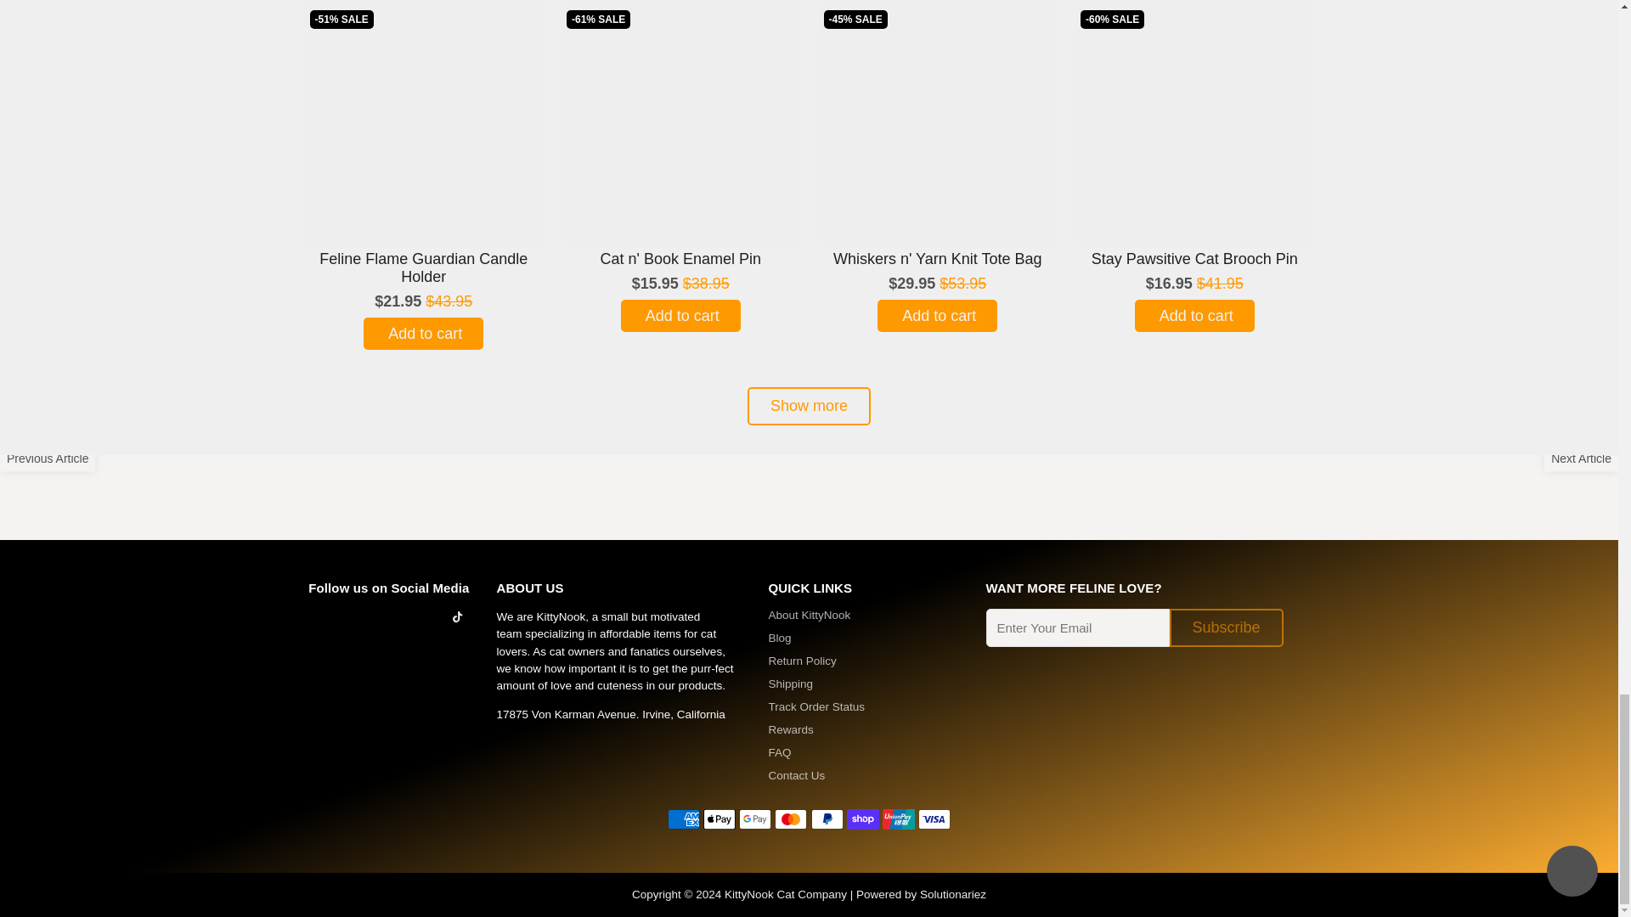 Image resolution: width=1631 pixels, height=917 pixels. What do you see at coordinates (827, 819) in the screenshot?
I see `PayPal` at bounding box center [827, 819].